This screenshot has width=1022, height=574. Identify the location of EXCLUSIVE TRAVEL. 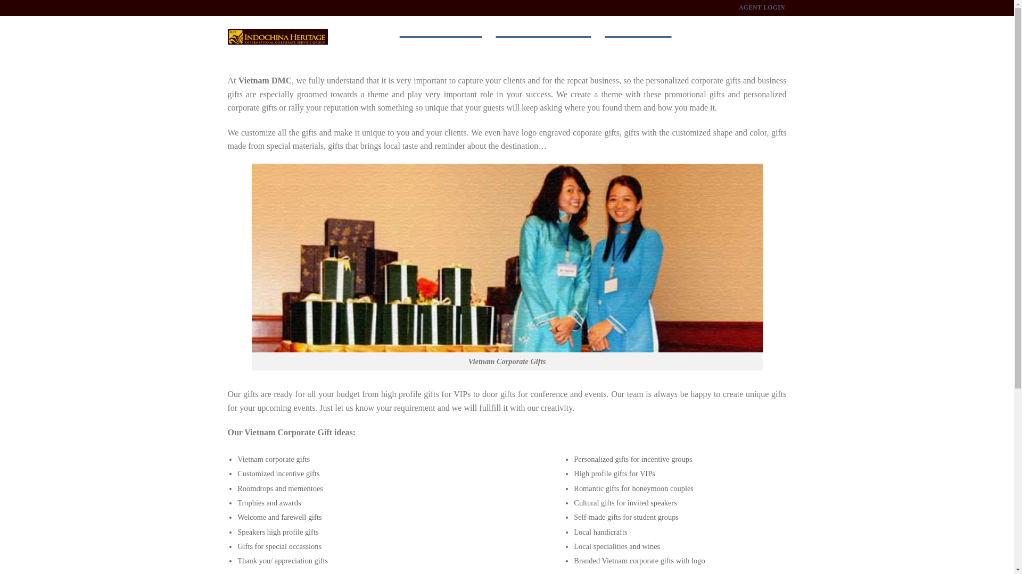
(440, 27).